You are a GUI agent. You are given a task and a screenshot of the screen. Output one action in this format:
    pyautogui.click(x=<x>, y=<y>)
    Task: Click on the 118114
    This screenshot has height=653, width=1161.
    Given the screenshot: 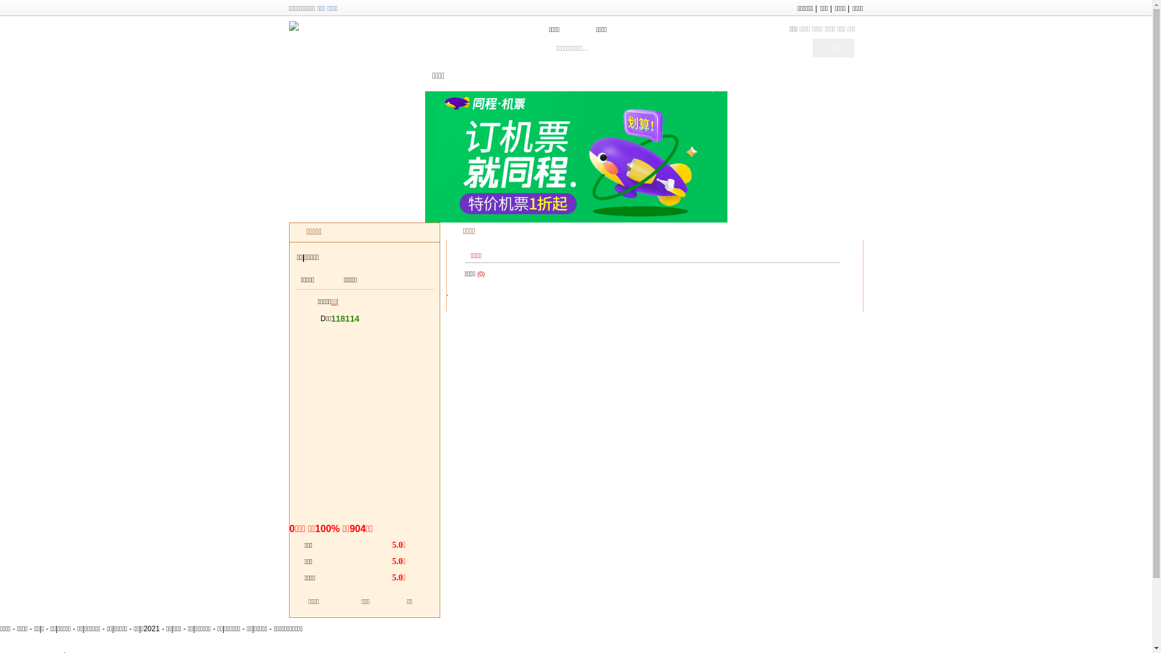 What is the action you would take?
    pyautogui.click(x=346, y=319)
    